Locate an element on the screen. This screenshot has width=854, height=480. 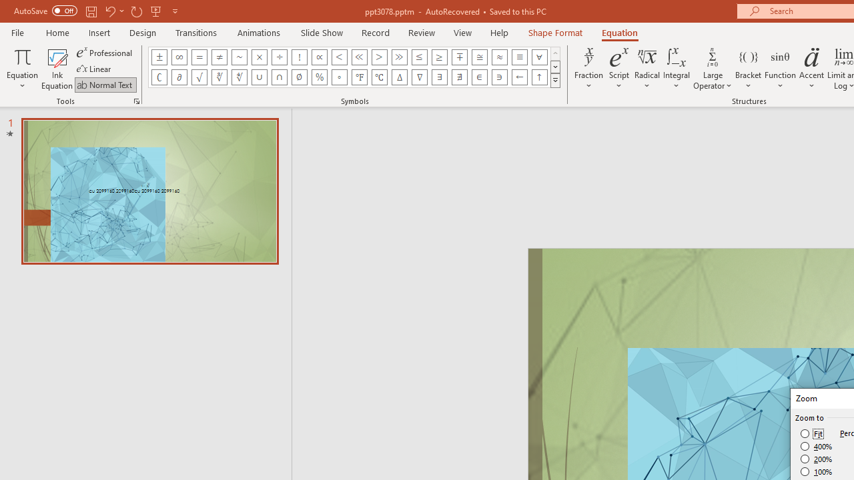
Equation Symbol Fourth Root is located at coordinates (239, 77).